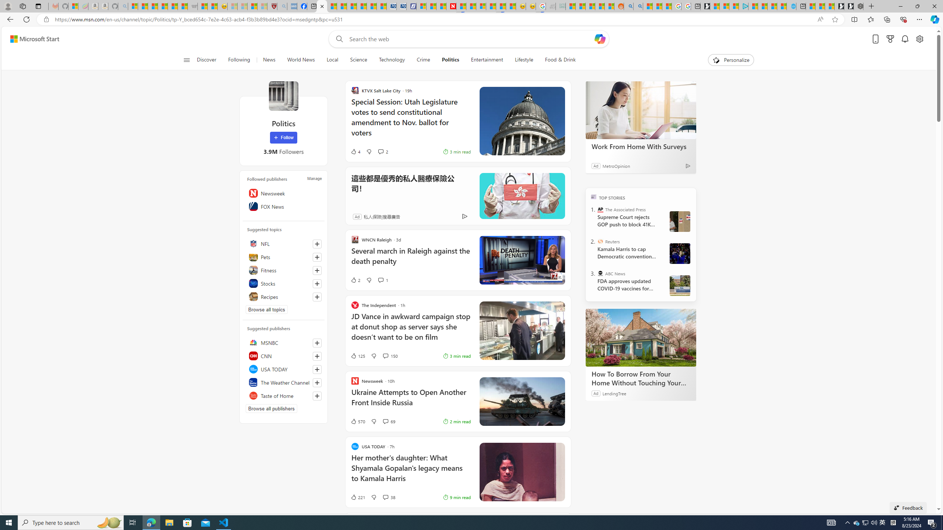  I want to click on Politics - MSN, so click(322, 6).